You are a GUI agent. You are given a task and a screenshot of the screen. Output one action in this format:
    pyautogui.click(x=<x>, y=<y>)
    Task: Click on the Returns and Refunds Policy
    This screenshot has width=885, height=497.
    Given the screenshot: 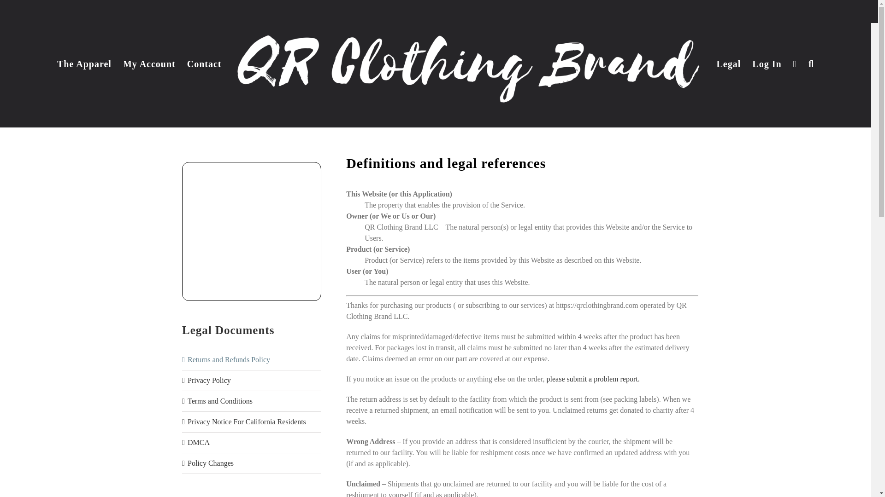 What is the action you would take?
    pyautogui.click(x=229, y=359)
    